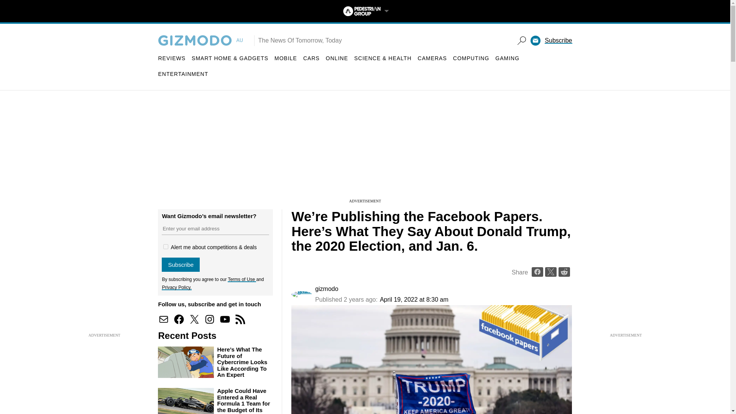 The width and height of the screenshot is (736, 414). I want to click on GAMING, so click(508, 58).